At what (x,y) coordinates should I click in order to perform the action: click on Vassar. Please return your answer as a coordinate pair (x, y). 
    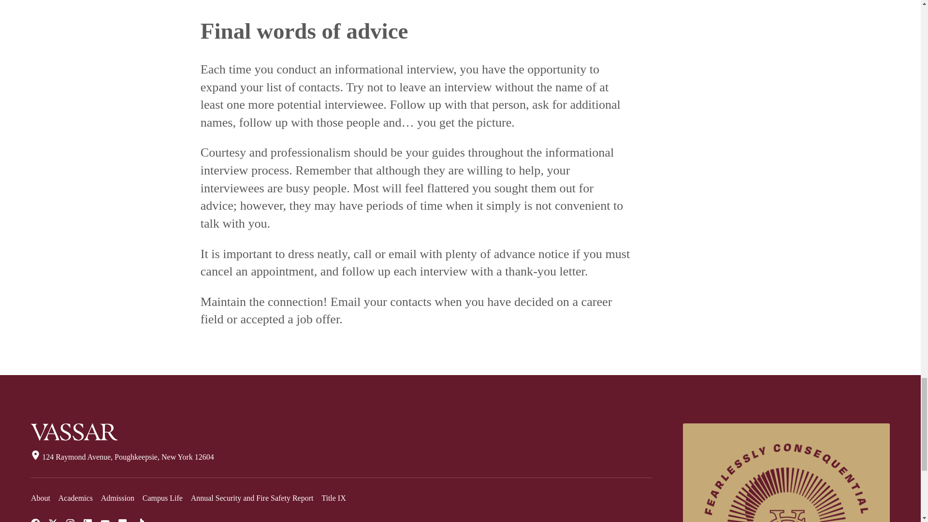
    Looking at the image, I should click on (74, 432).